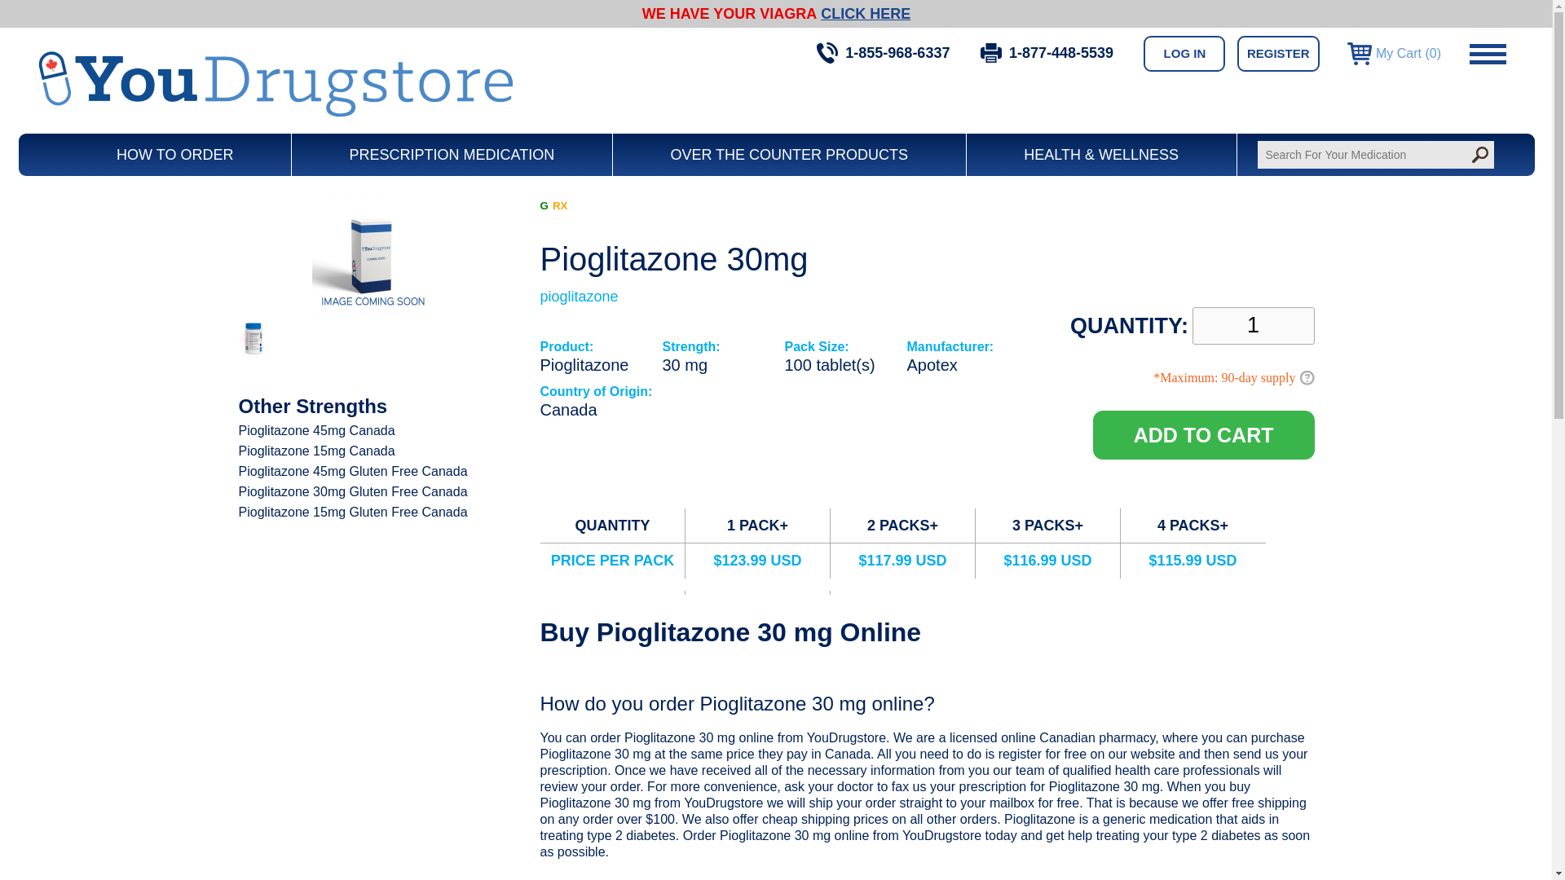 This screenshot has width=1565, height=880. What do you see at coordinates (1184, 54) in the screenshot?
I see `LOG IN` at bounding box center [1184, 54].